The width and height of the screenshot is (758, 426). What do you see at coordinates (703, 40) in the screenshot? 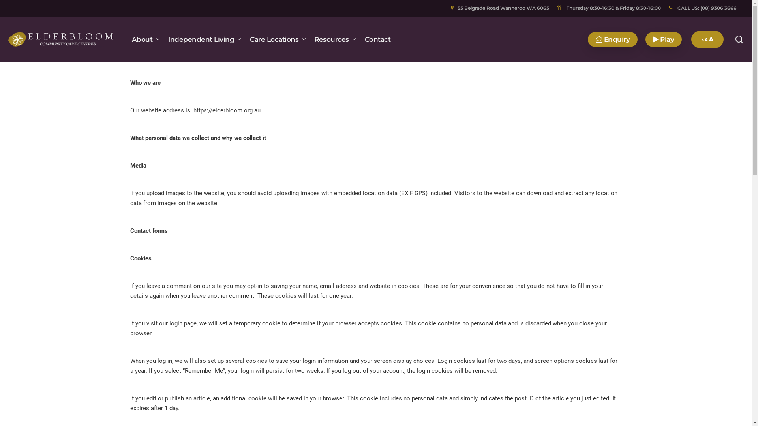
I see `A
Decrease font size.` at bounding box center [703, 40].